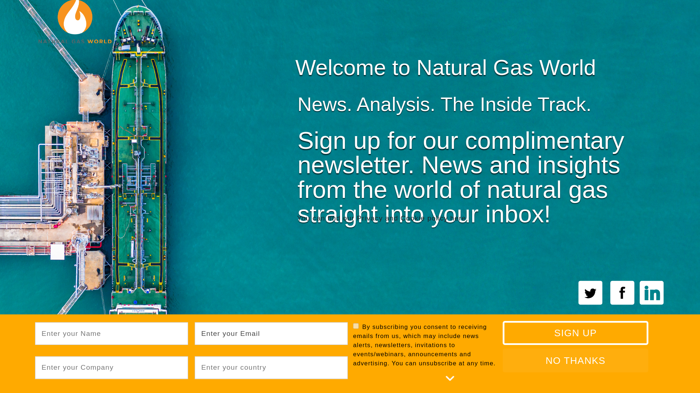  What do you see at coordinates (563, 358) in the screenshot?
I see `NO THANKS` at bounding box center [563, 358].